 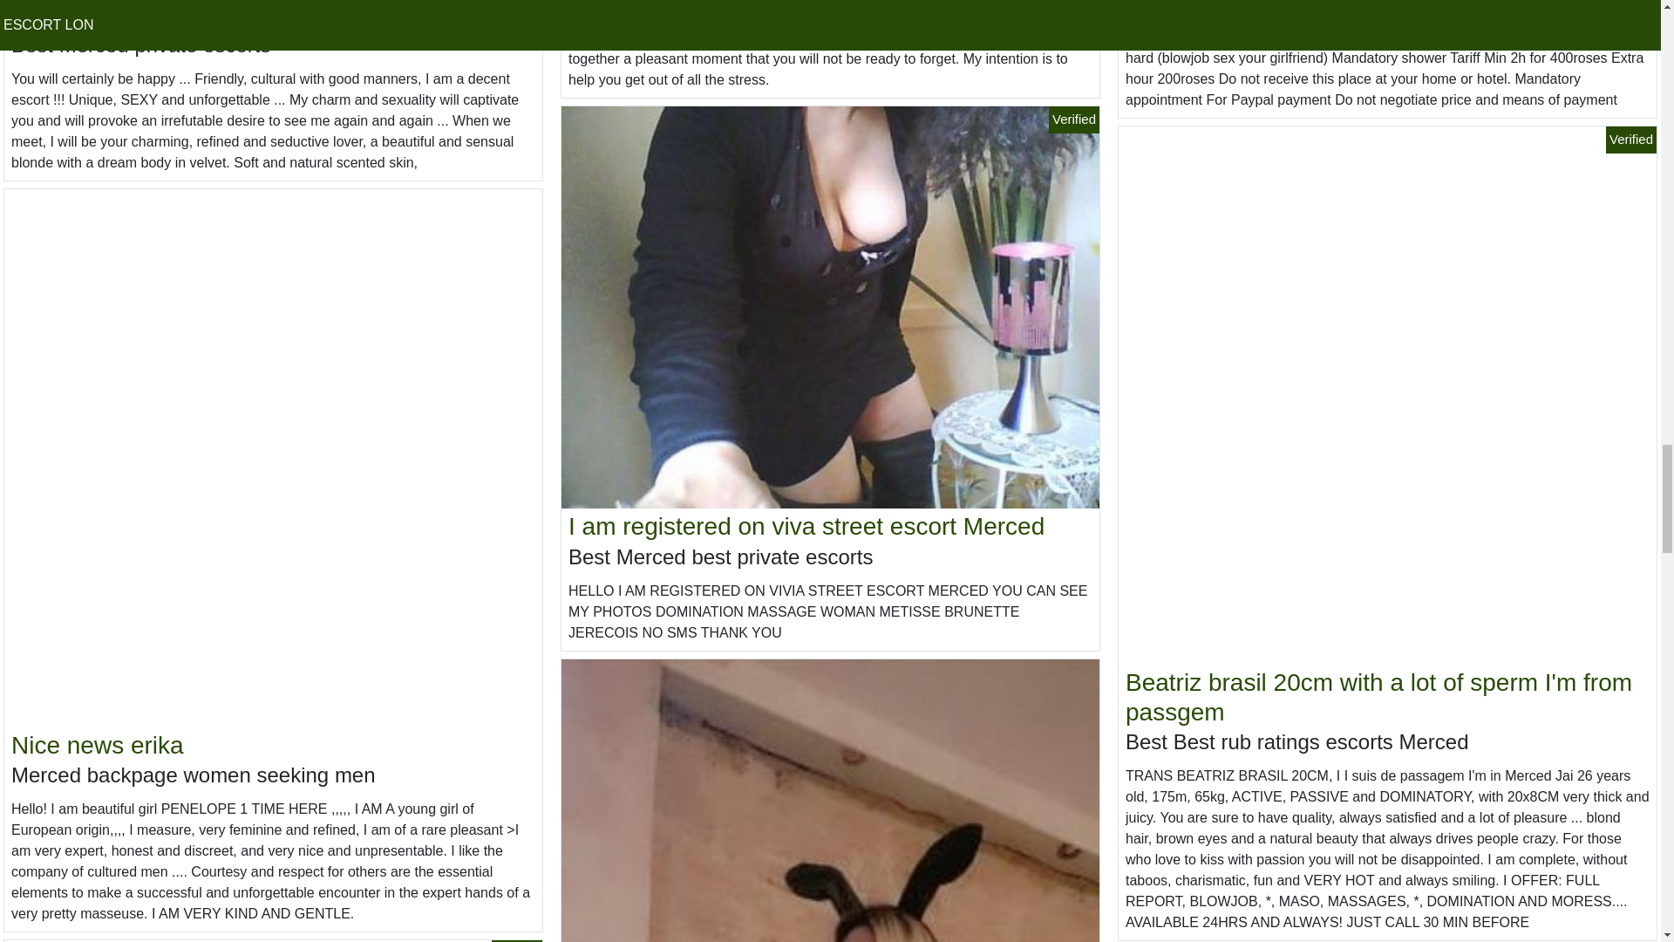 I want to click on I am registered on viva street escort Merced, so click(x=806, y=525).